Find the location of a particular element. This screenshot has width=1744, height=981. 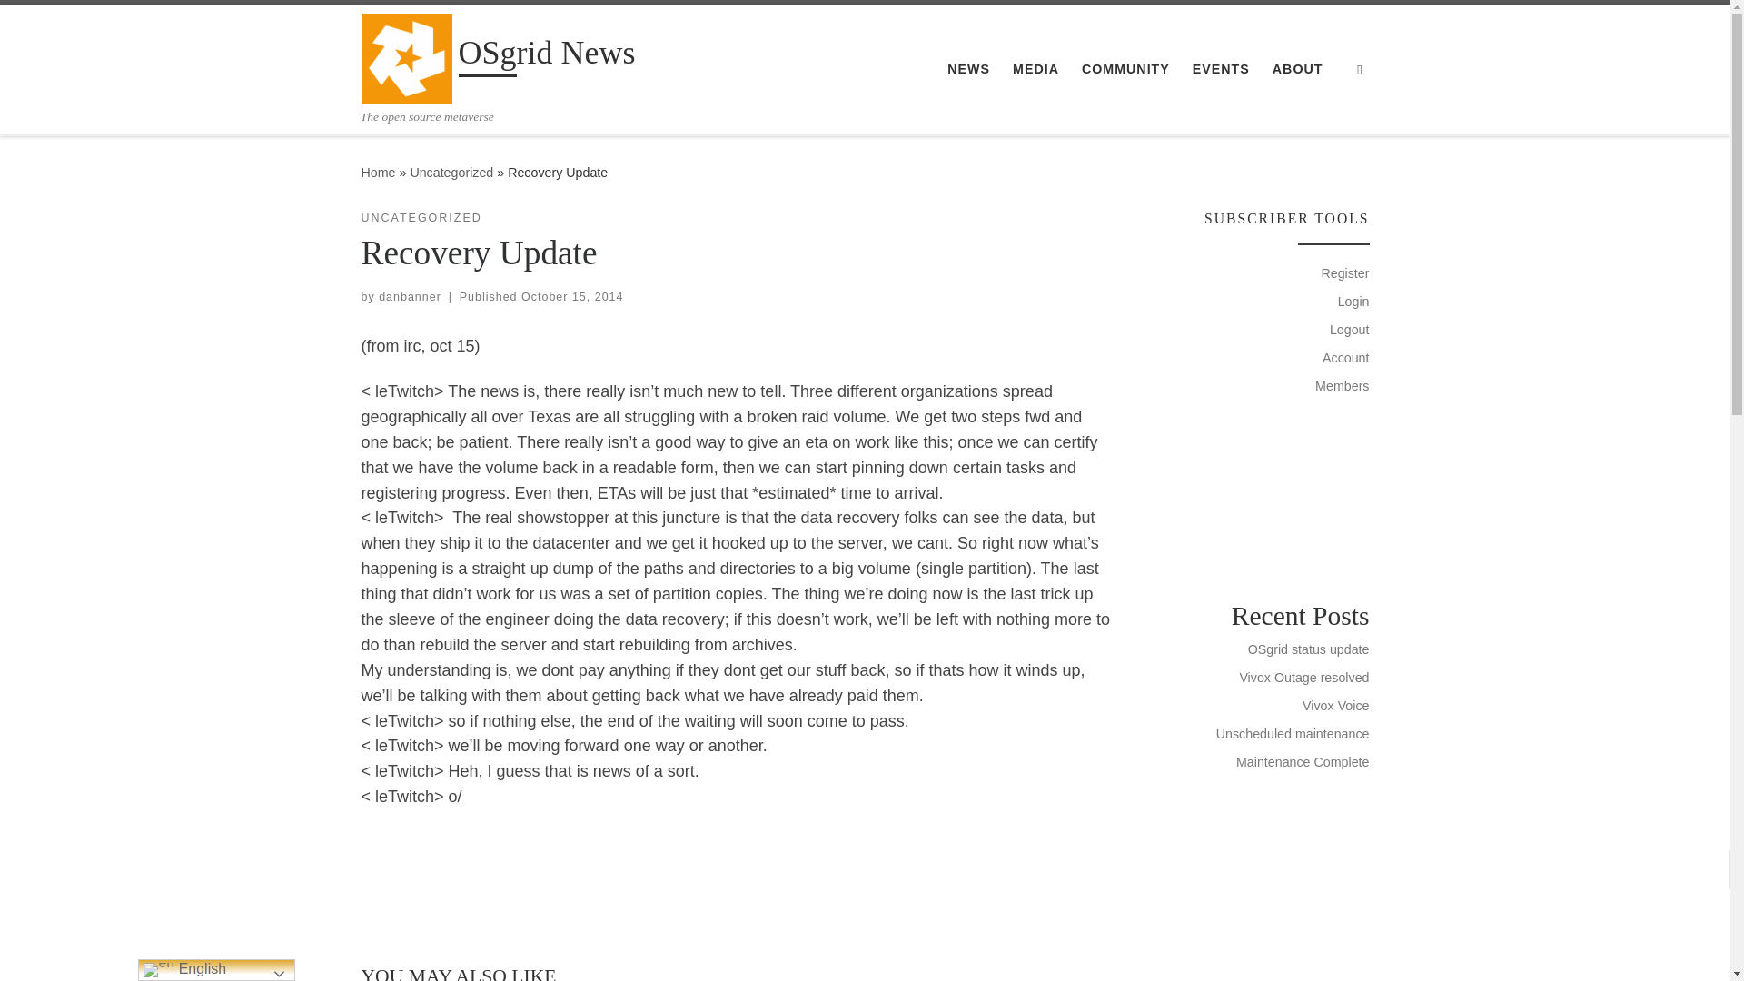

Skip to content is located at coordinates (73, 24).